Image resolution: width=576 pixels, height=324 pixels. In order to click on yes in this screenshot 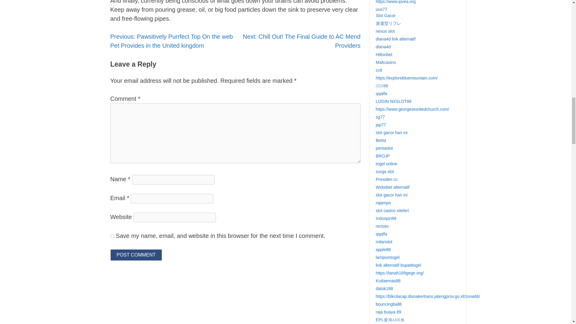, I will do `click(112, 236)`.